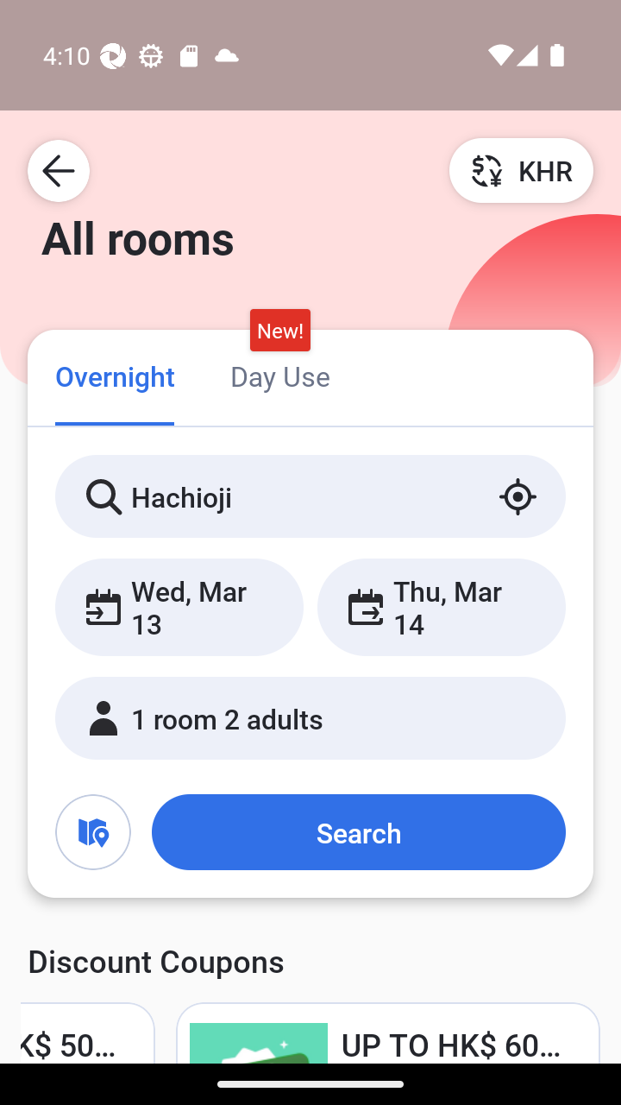 The height and width of the screenshot is (1105, 621). What do you see at coordinates (521, 170) in the screenshot?
I see `KHR` at bounding box center [521, 170].